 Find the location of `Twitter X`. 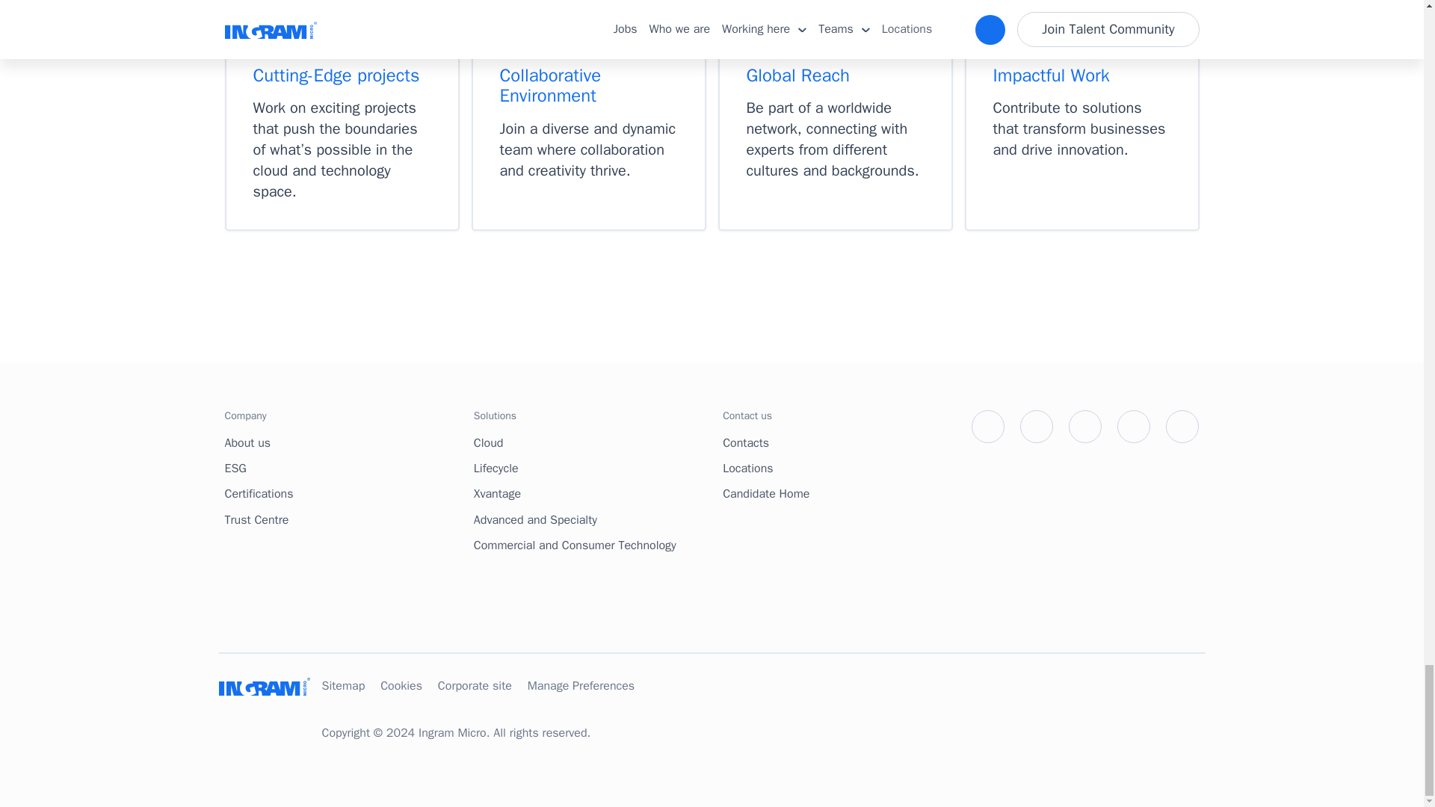

Twitter X is located at coordinates (988, 426).